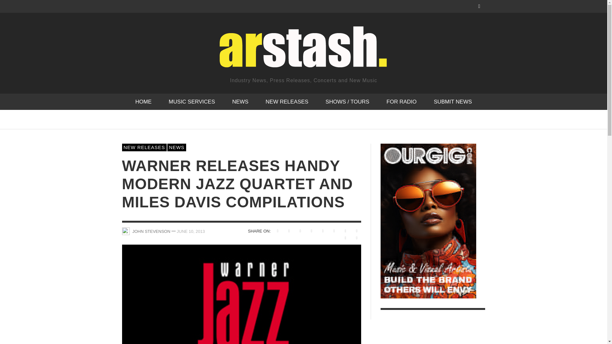  Describe the element at coordinates (402, 101) in the screenshot. I see `FOR RADIO` at that location.